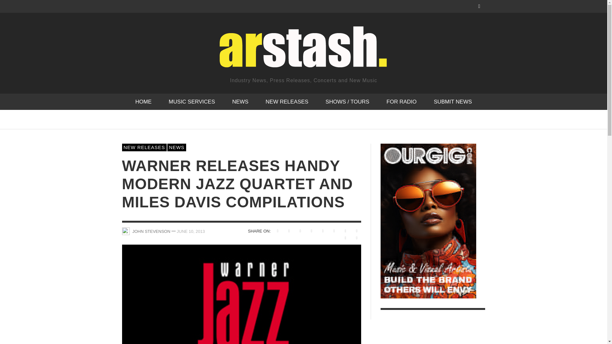  Describe the element at coordinates (402, 101) in the screenshot. I see `FOR RADIO` at that location.